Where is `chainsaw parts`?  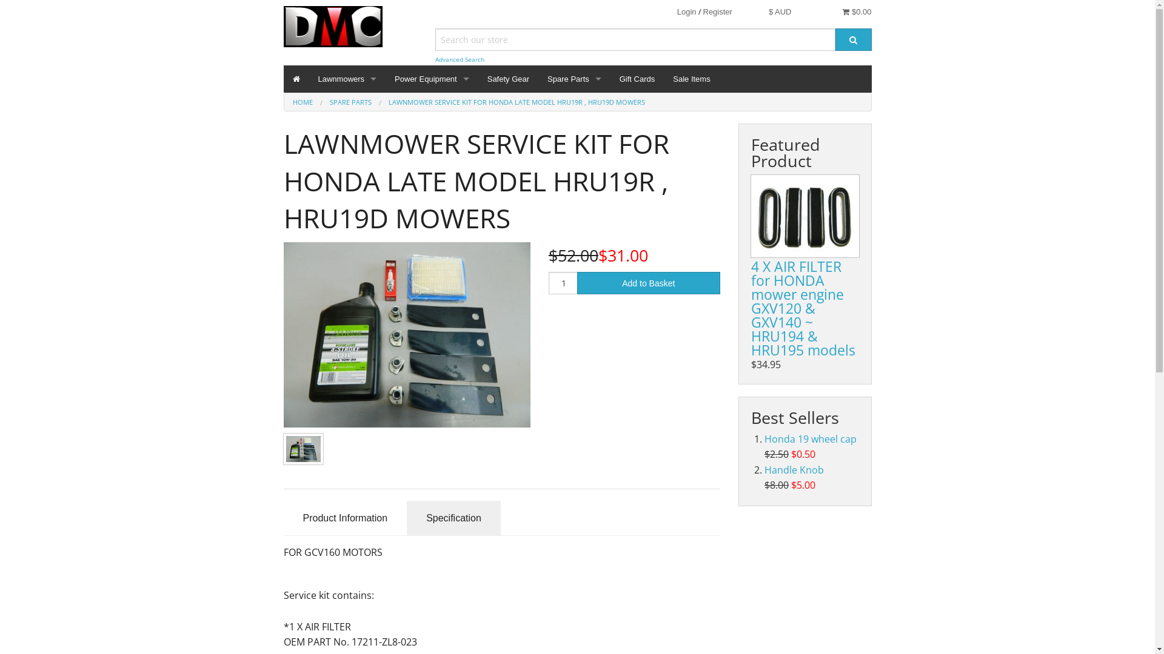
chainsaw parts is located at coordinates (575, 203).